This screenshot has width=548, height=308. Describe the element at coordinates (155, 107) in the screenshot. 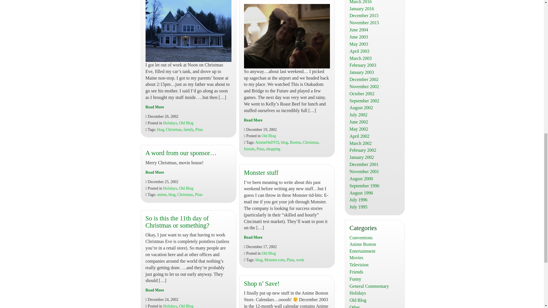

I see `I just wanna go home.` at that location.